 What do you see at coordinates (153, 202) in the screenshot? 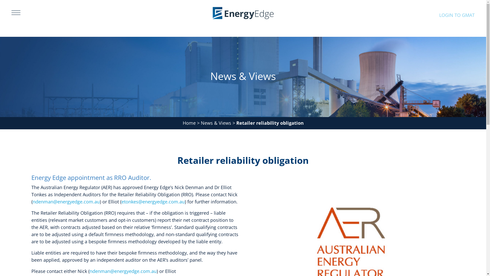
I see `etonkes@energyedge.com.au` at bounding box center [153, 202].